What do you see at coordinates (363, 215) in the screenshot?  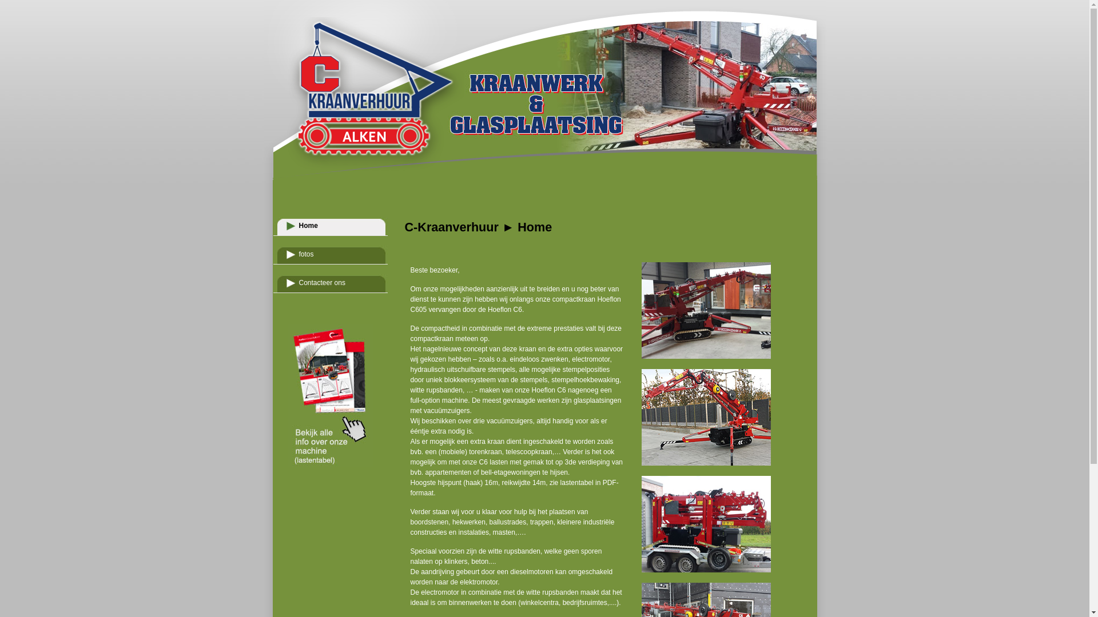 I see `home` at bounding box center [363, 215].